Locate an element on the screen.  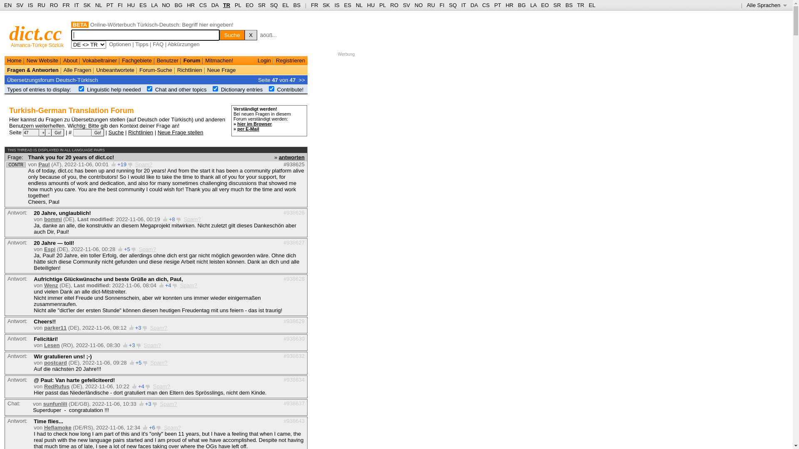
FI is located at coordinates (442, 5).